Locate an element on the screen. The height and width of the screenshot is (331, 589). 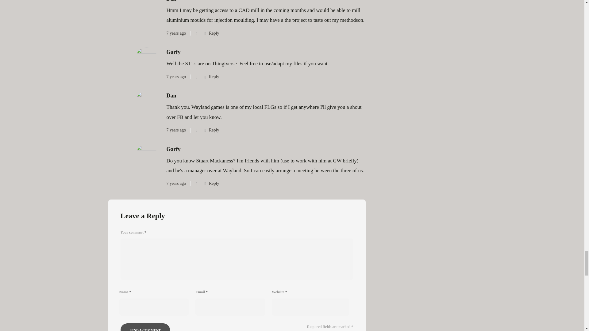
Send a comment is located at coordinates (145, 327).